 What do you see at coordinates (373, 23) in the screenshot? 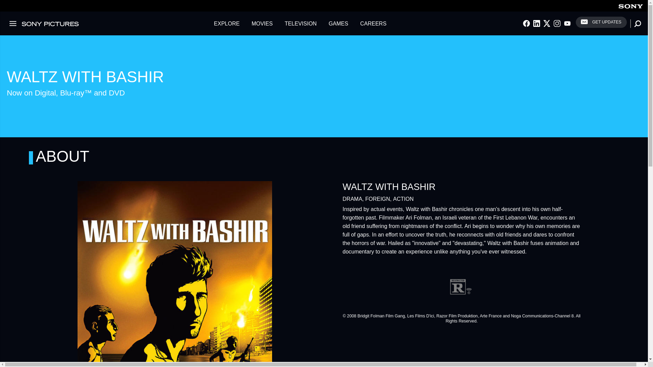
I see `CAREERS` at bounding box center [373, 23].